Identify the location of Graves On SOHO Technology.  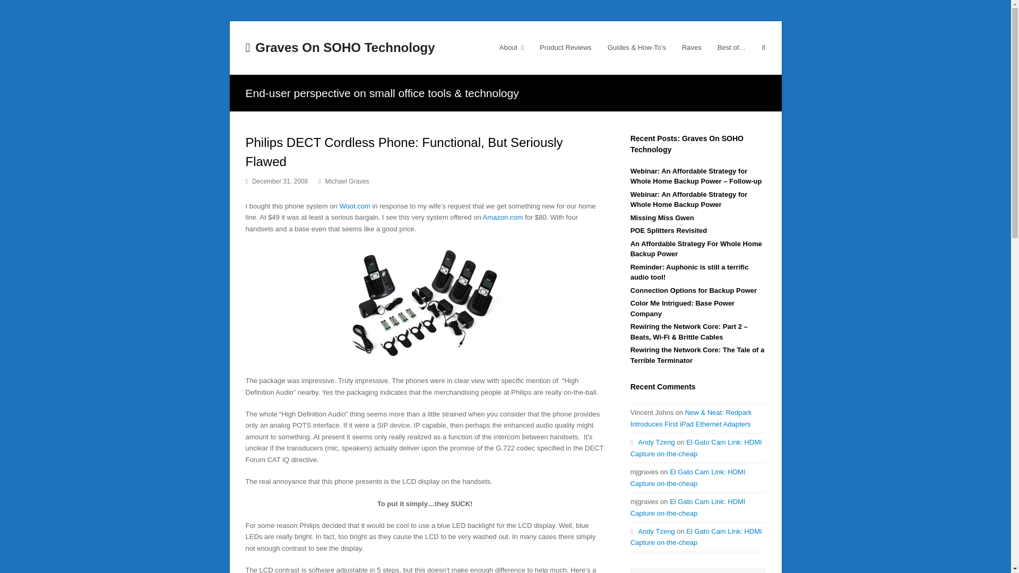
(340, 47).